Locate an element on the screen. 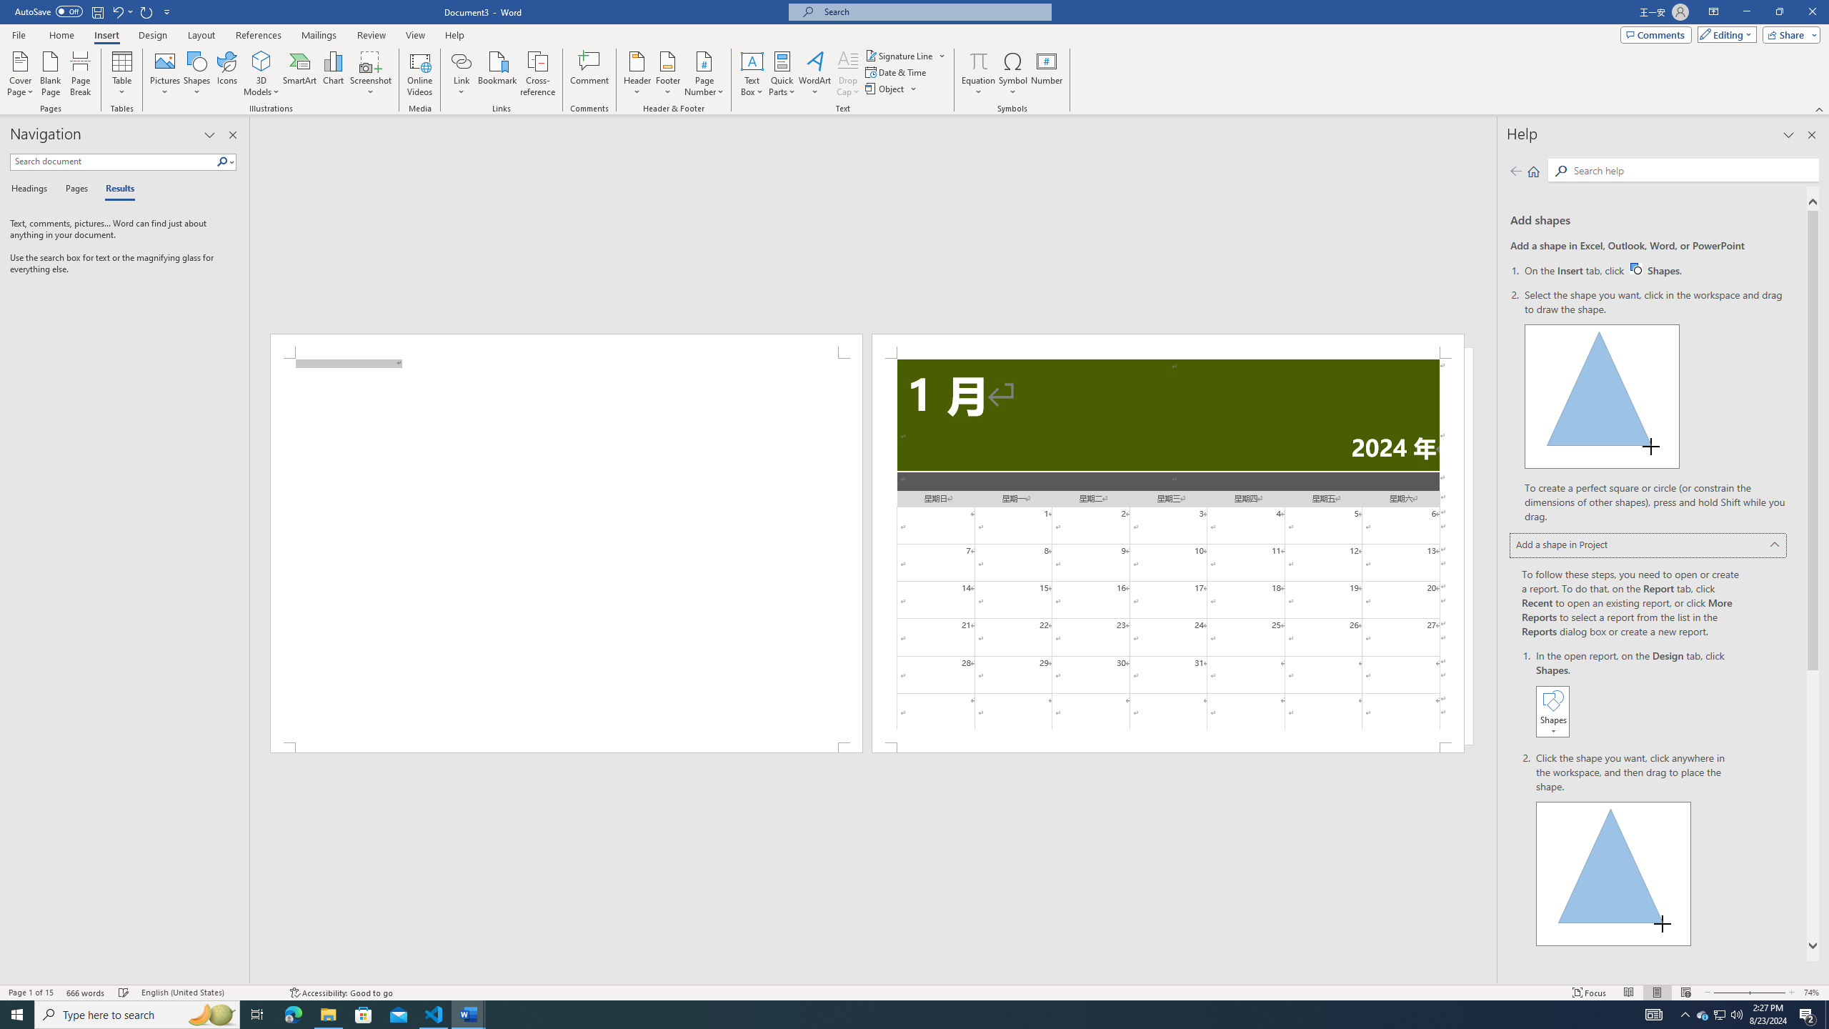  Cover Page is located at coordinates (21, 74).